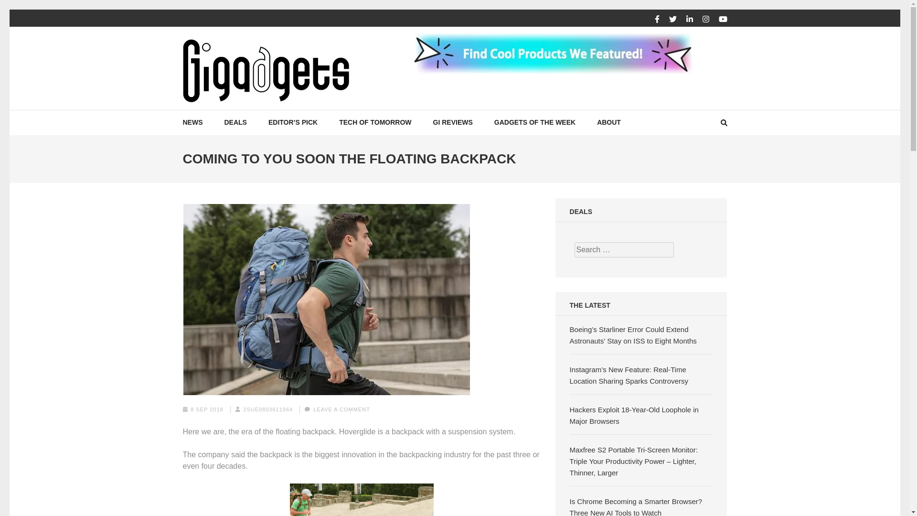  I want to click on Twitter, so click(672, 19).